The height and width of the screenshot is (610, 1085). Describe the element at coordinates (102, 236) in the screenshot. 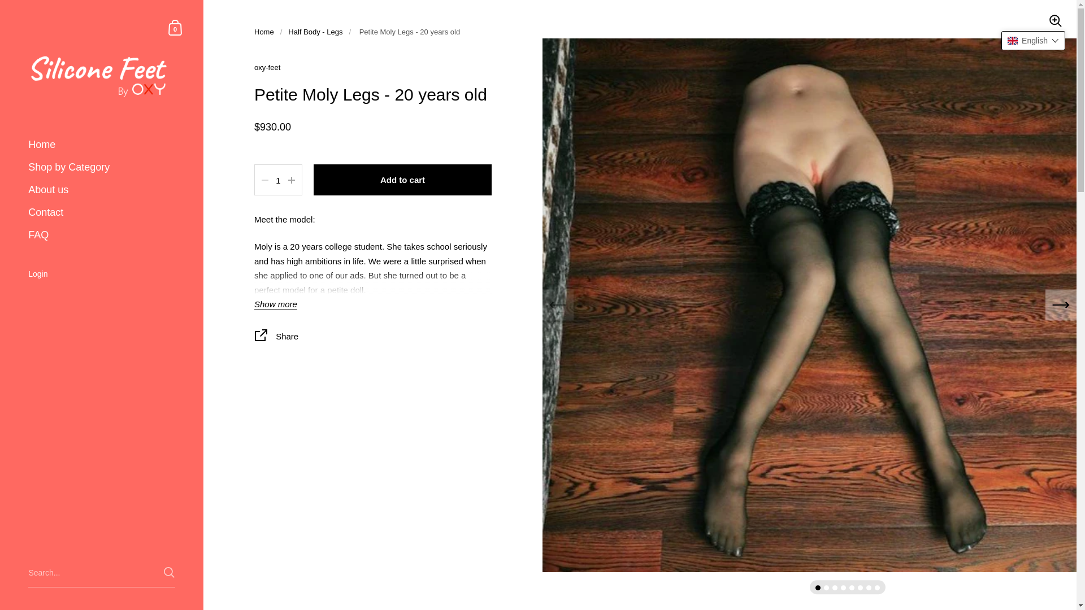

I see `FAQ` at that location.